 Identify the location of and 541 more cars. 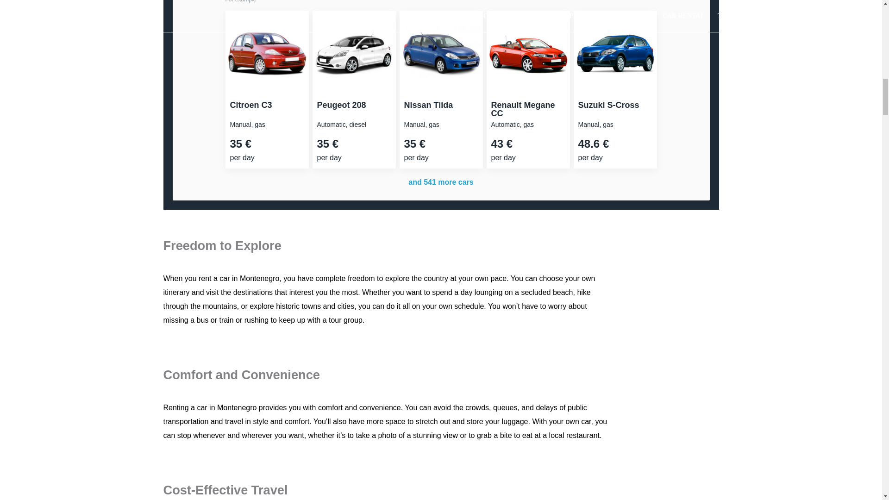
(441, 181).